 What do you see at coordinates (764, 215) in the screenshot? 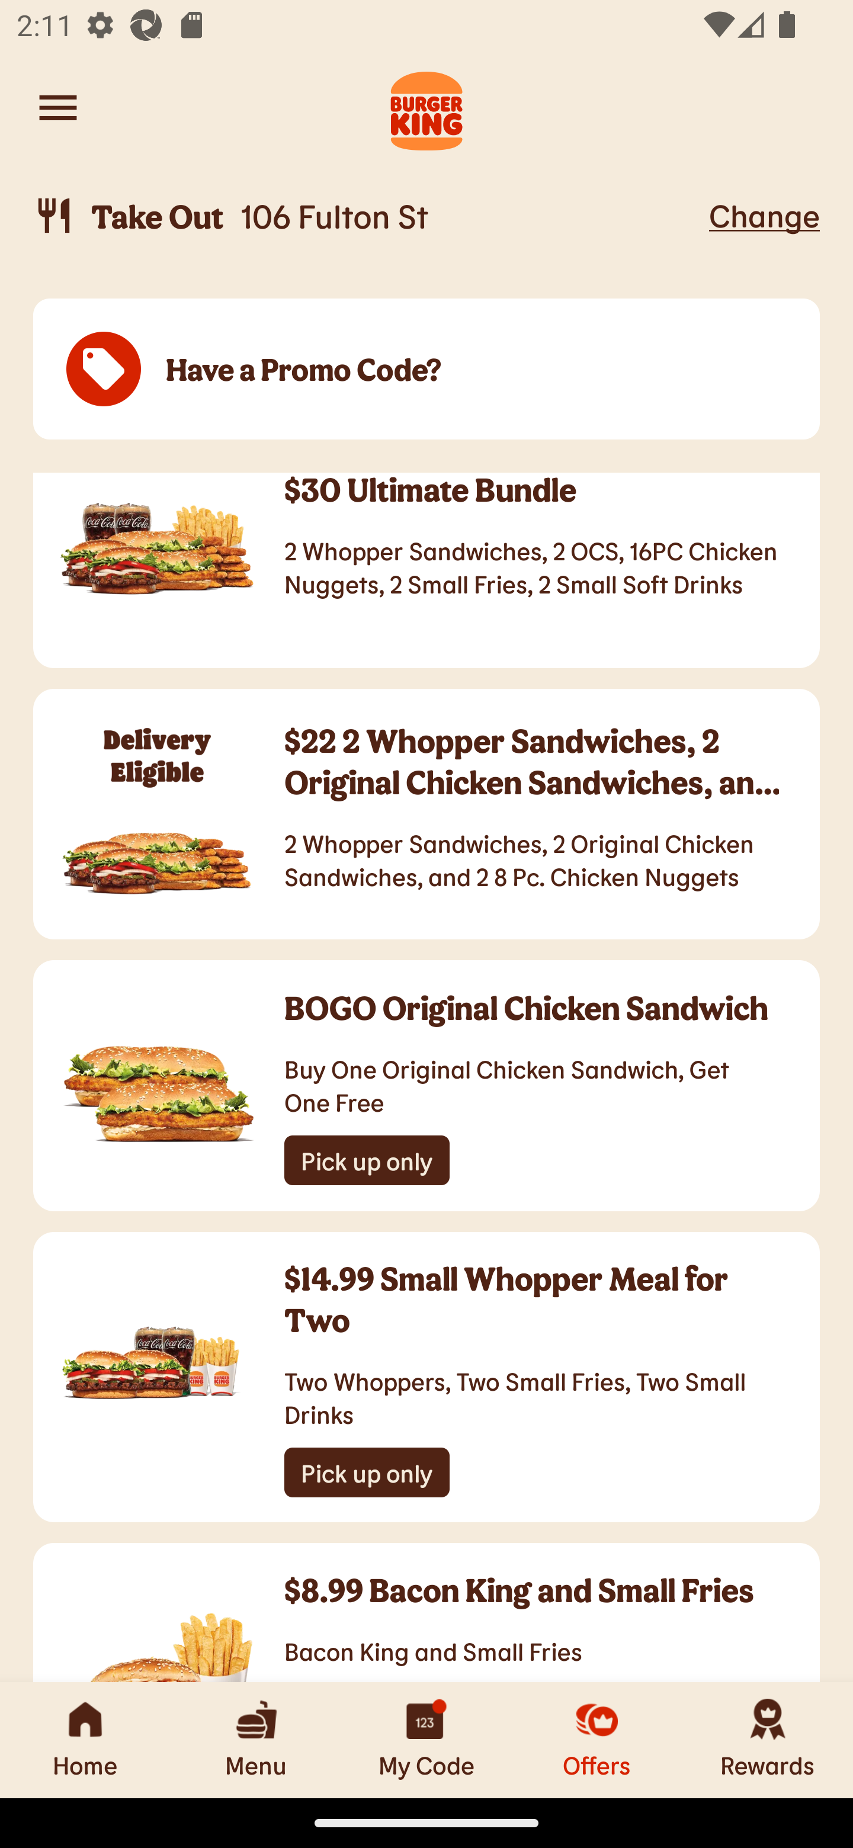
I see `Change` at bounding box center [764, 215].